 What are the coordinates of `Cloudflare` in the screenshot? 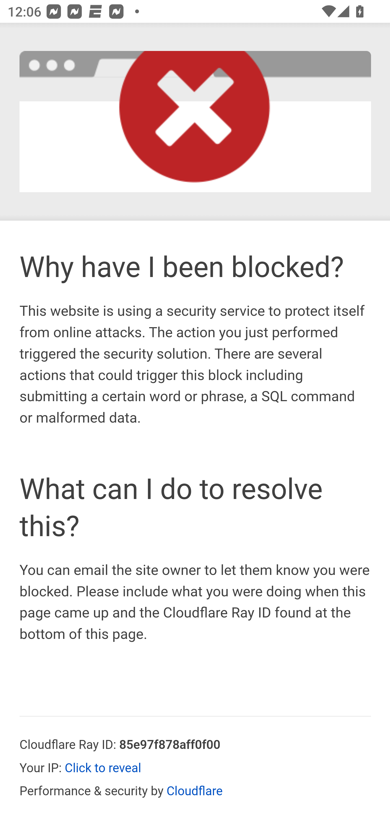 It's located at (195, 792).